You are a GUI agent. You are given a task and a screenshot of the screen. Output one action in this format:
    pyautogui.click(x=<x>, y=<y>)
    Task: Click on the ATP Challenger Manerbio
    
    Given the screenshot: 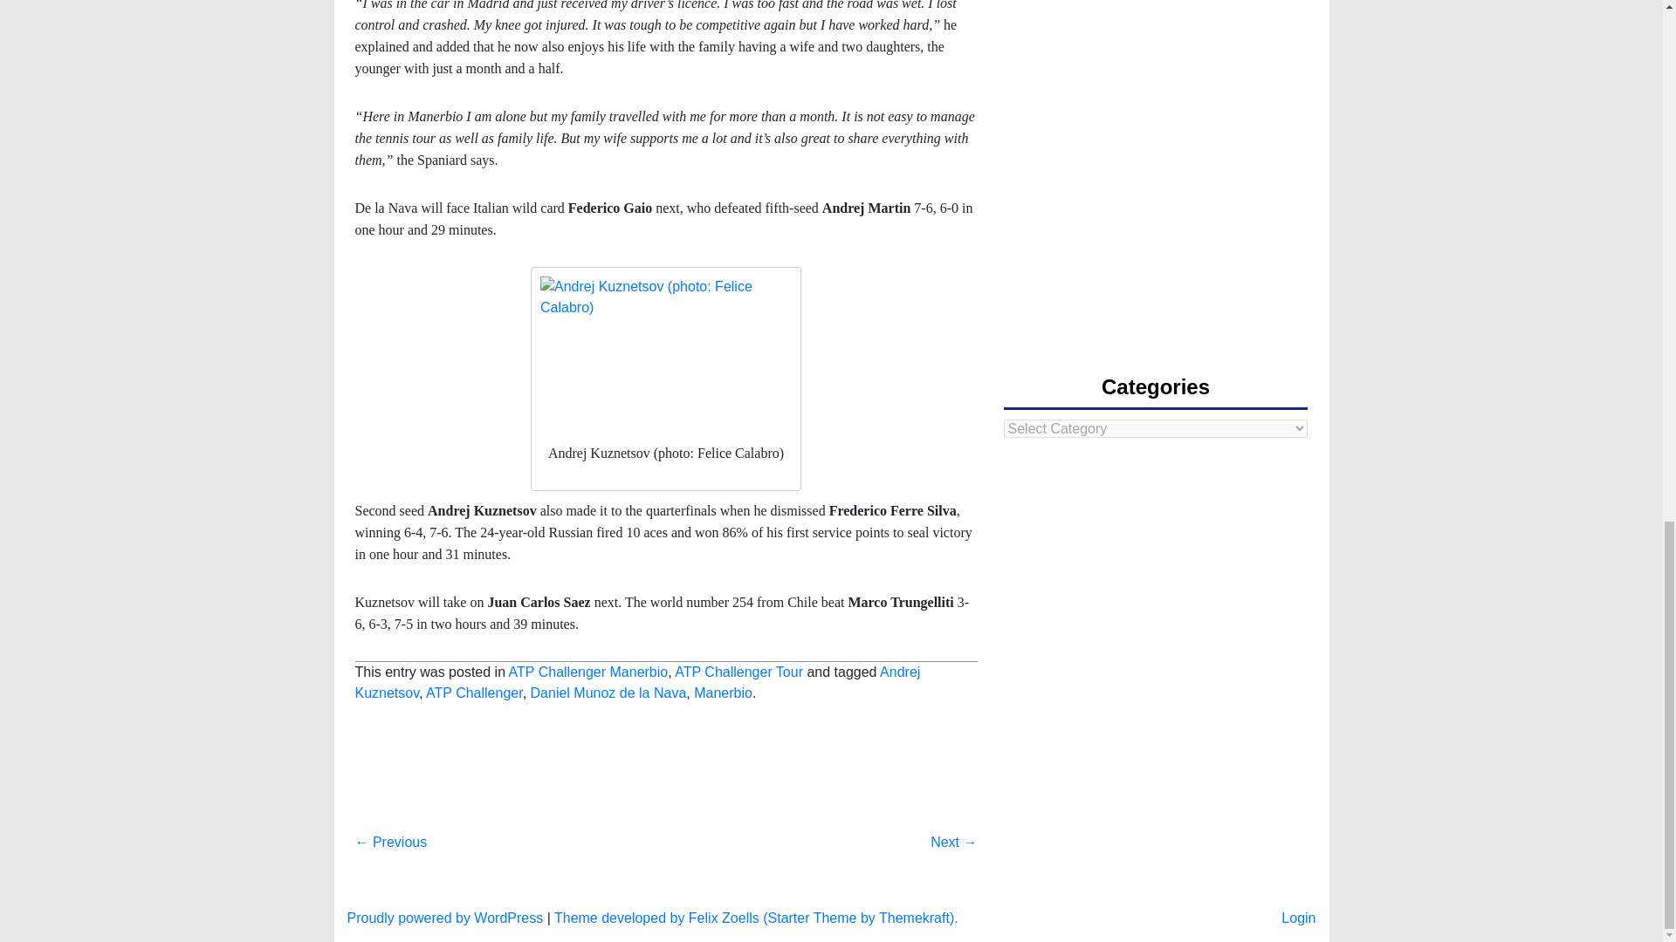 What is the action you would take?
    pyautogui.click(x=588, y=672)
    